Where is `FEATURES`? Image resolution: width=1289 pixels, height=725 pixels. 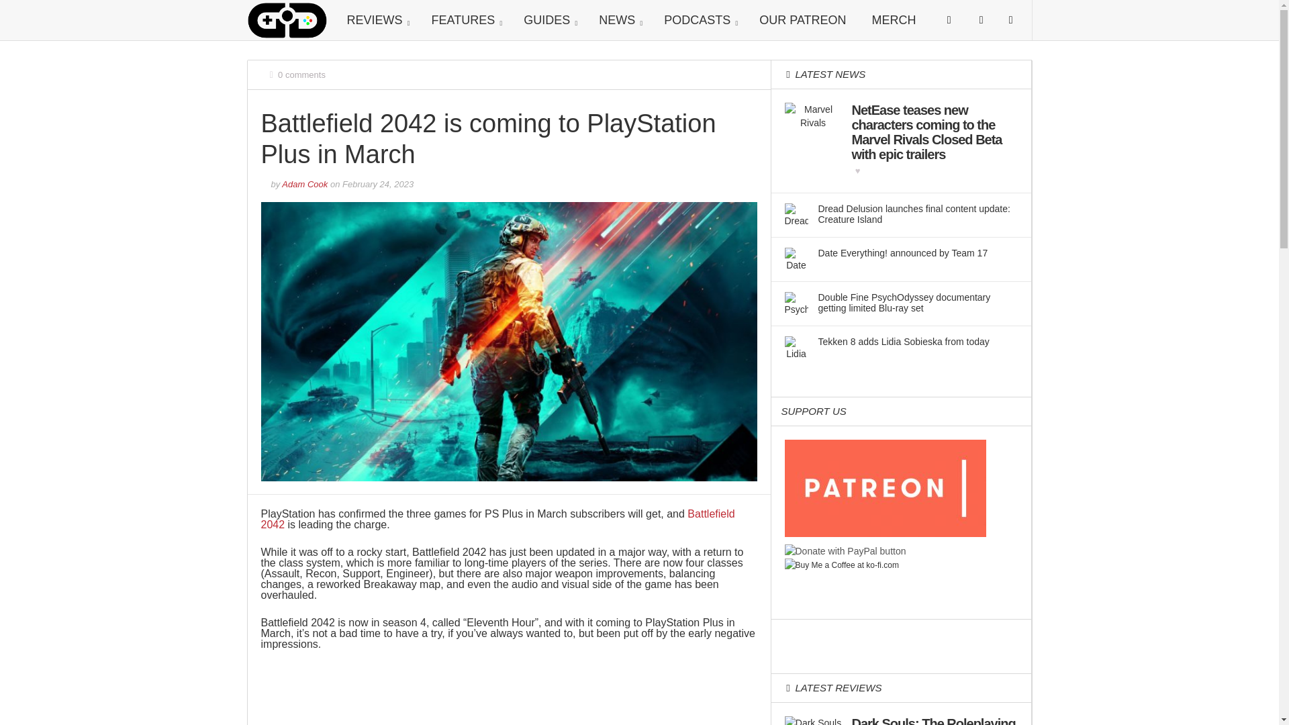
FEATURES is located at coordinates (465, 20).